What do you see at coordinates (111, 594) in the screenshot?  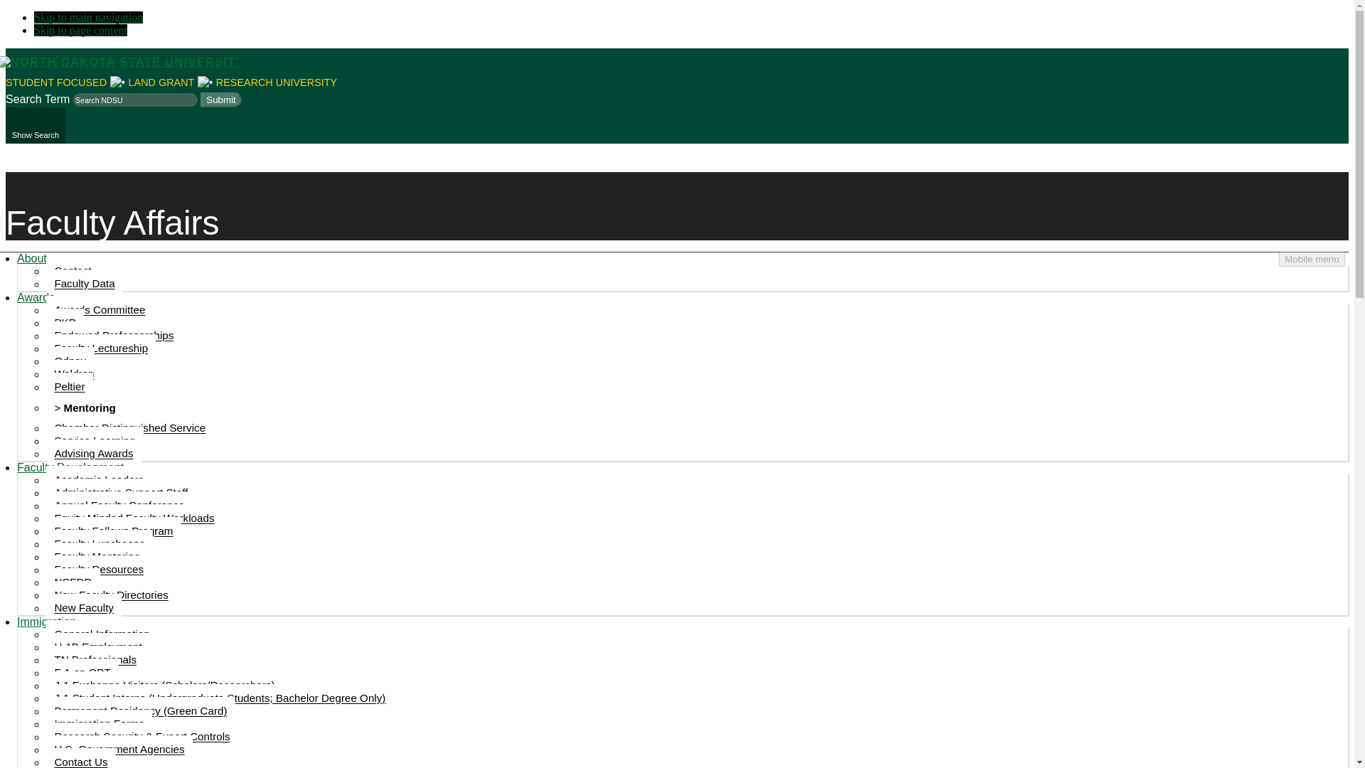 I see `New Faculty Directories` at bounding box center [111, 594].